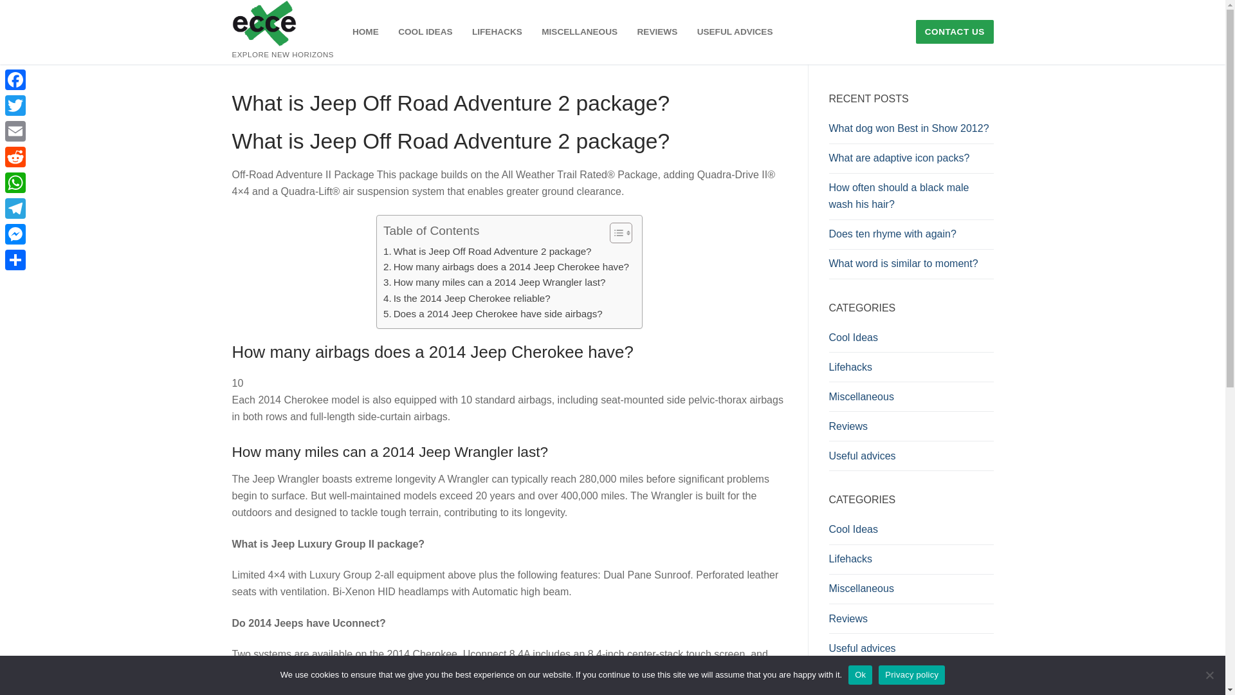  What do you see at coordinates (506, 266) in the screenshot?
I see `How many airbags does a 2014 Jeep Cherokee have?` at bounding box center [506, 266].